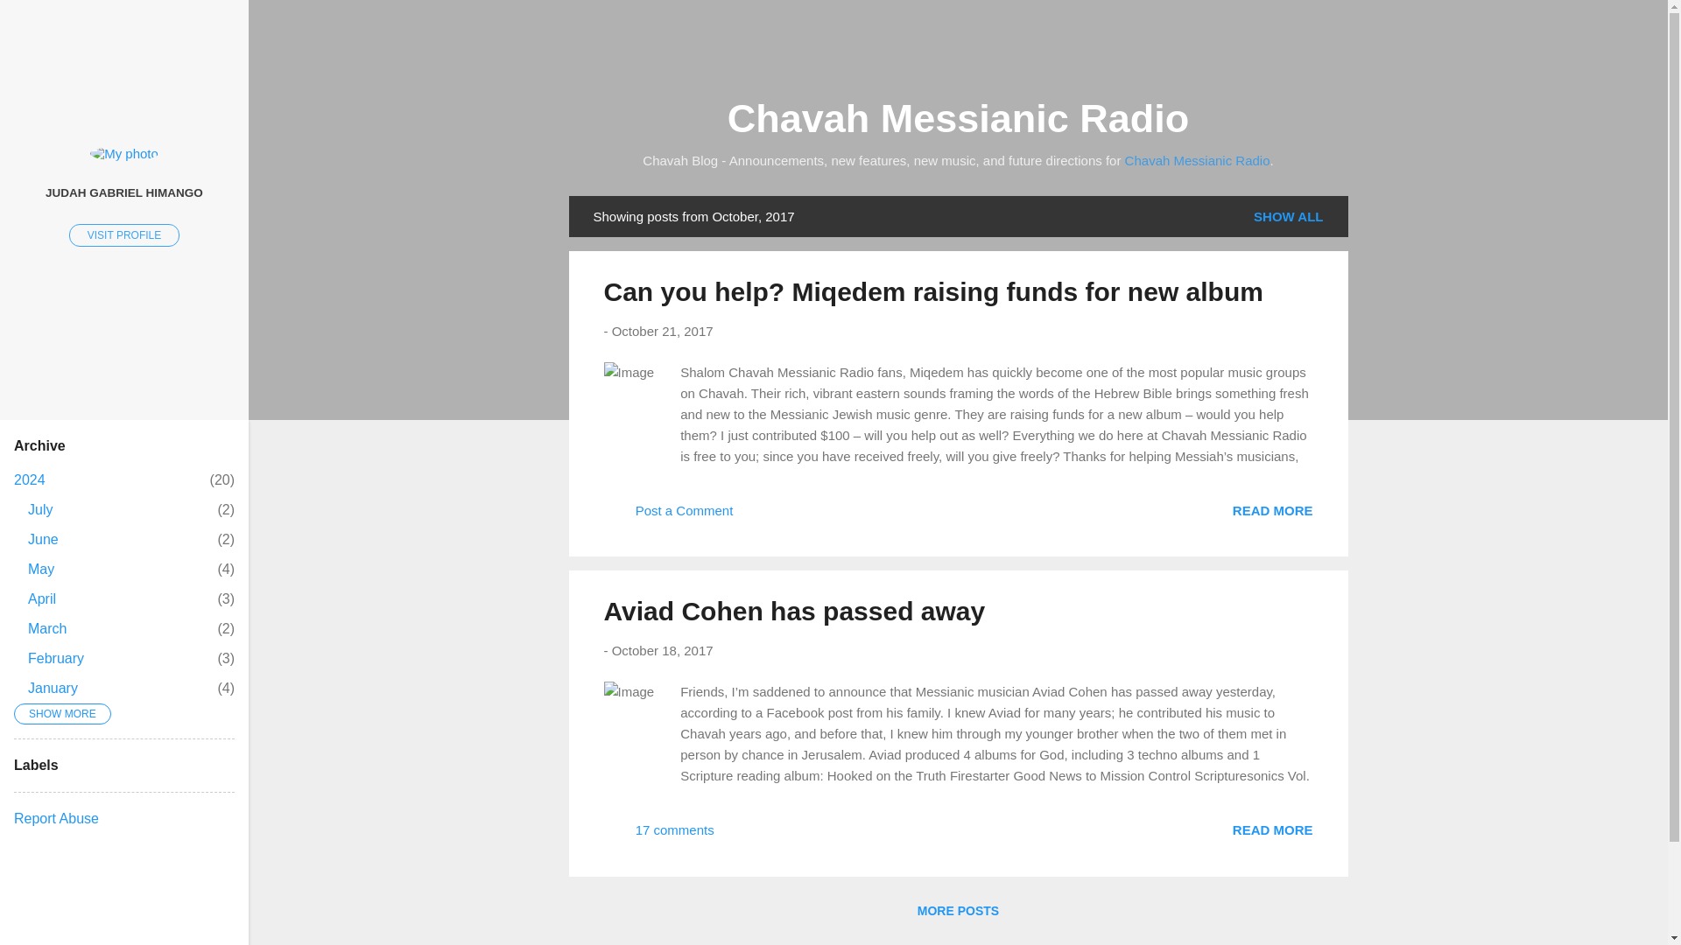  What do you see at coordinates (794, 611) in the screenshot?
I see `Can you help? Miqedem raising funds for new album` at bounding box center [794, 611].